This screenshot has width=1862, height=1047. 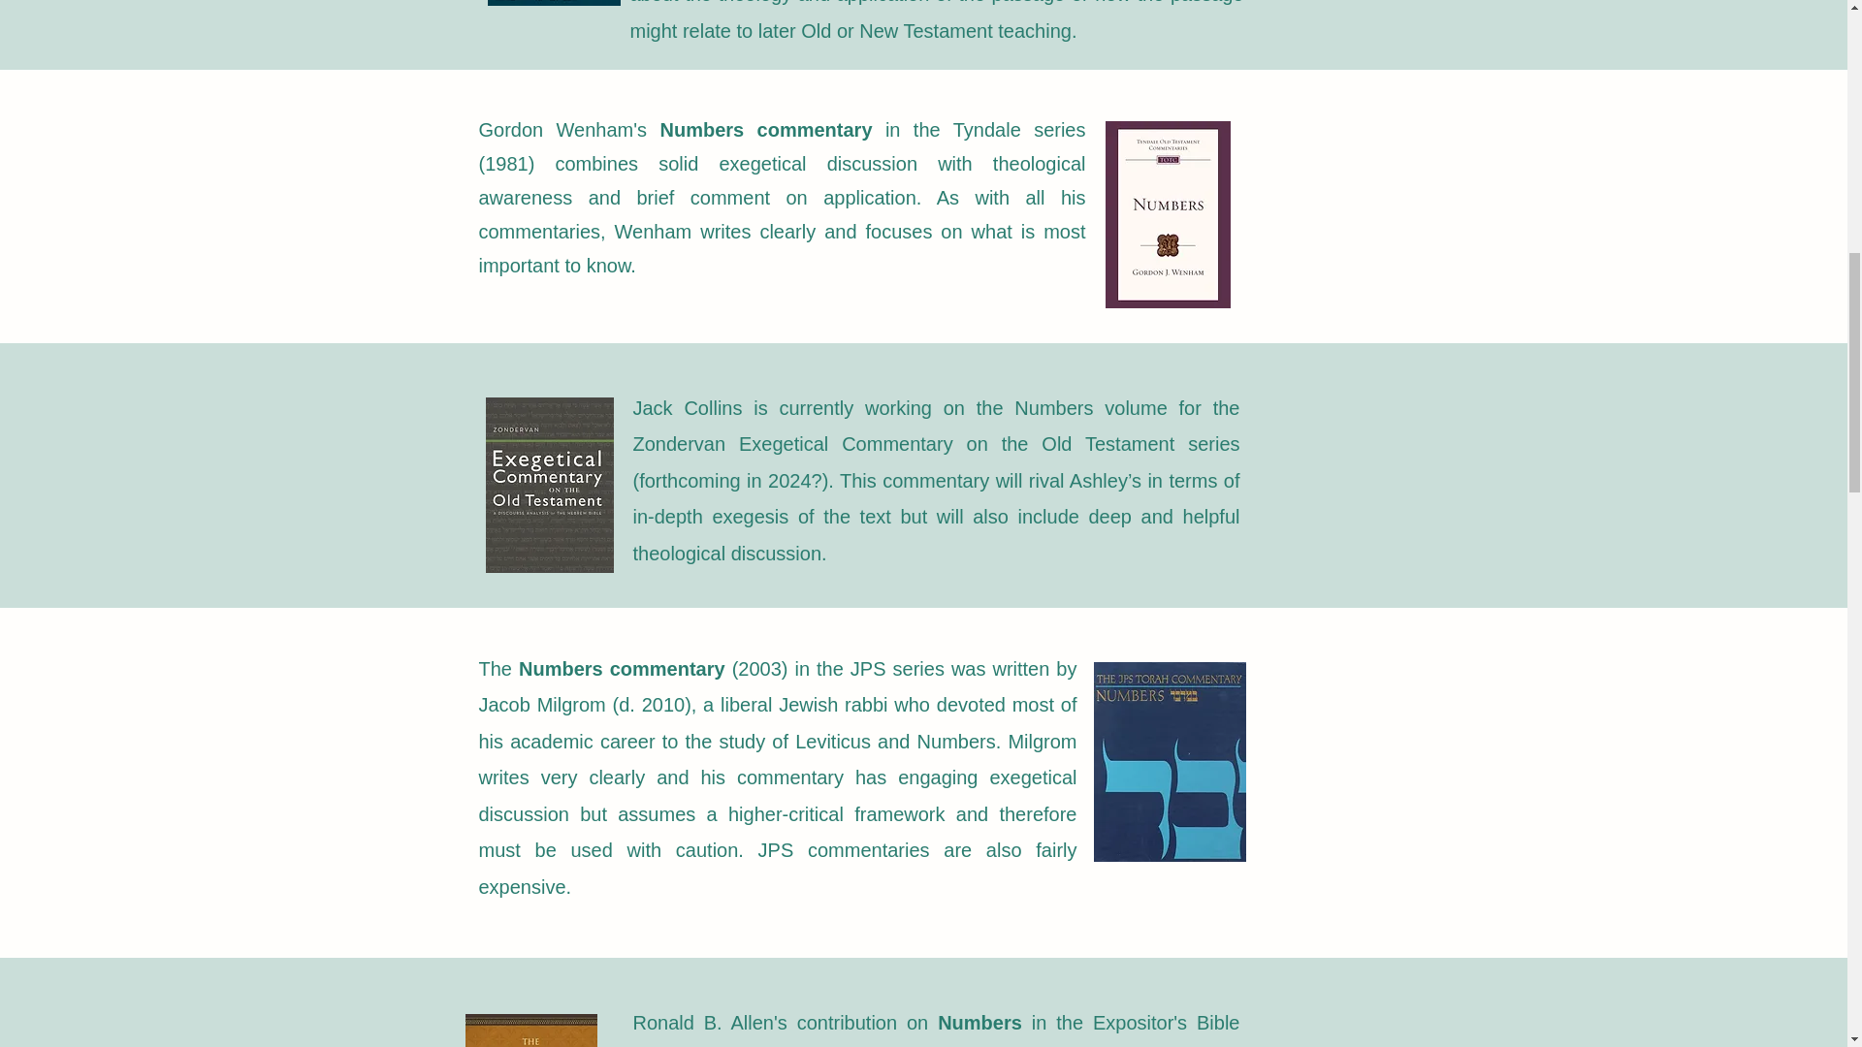 What do you see at coordinates (979, 1022) in the screenshot?
I see `Numbers` at bounding box center [979, 1022].